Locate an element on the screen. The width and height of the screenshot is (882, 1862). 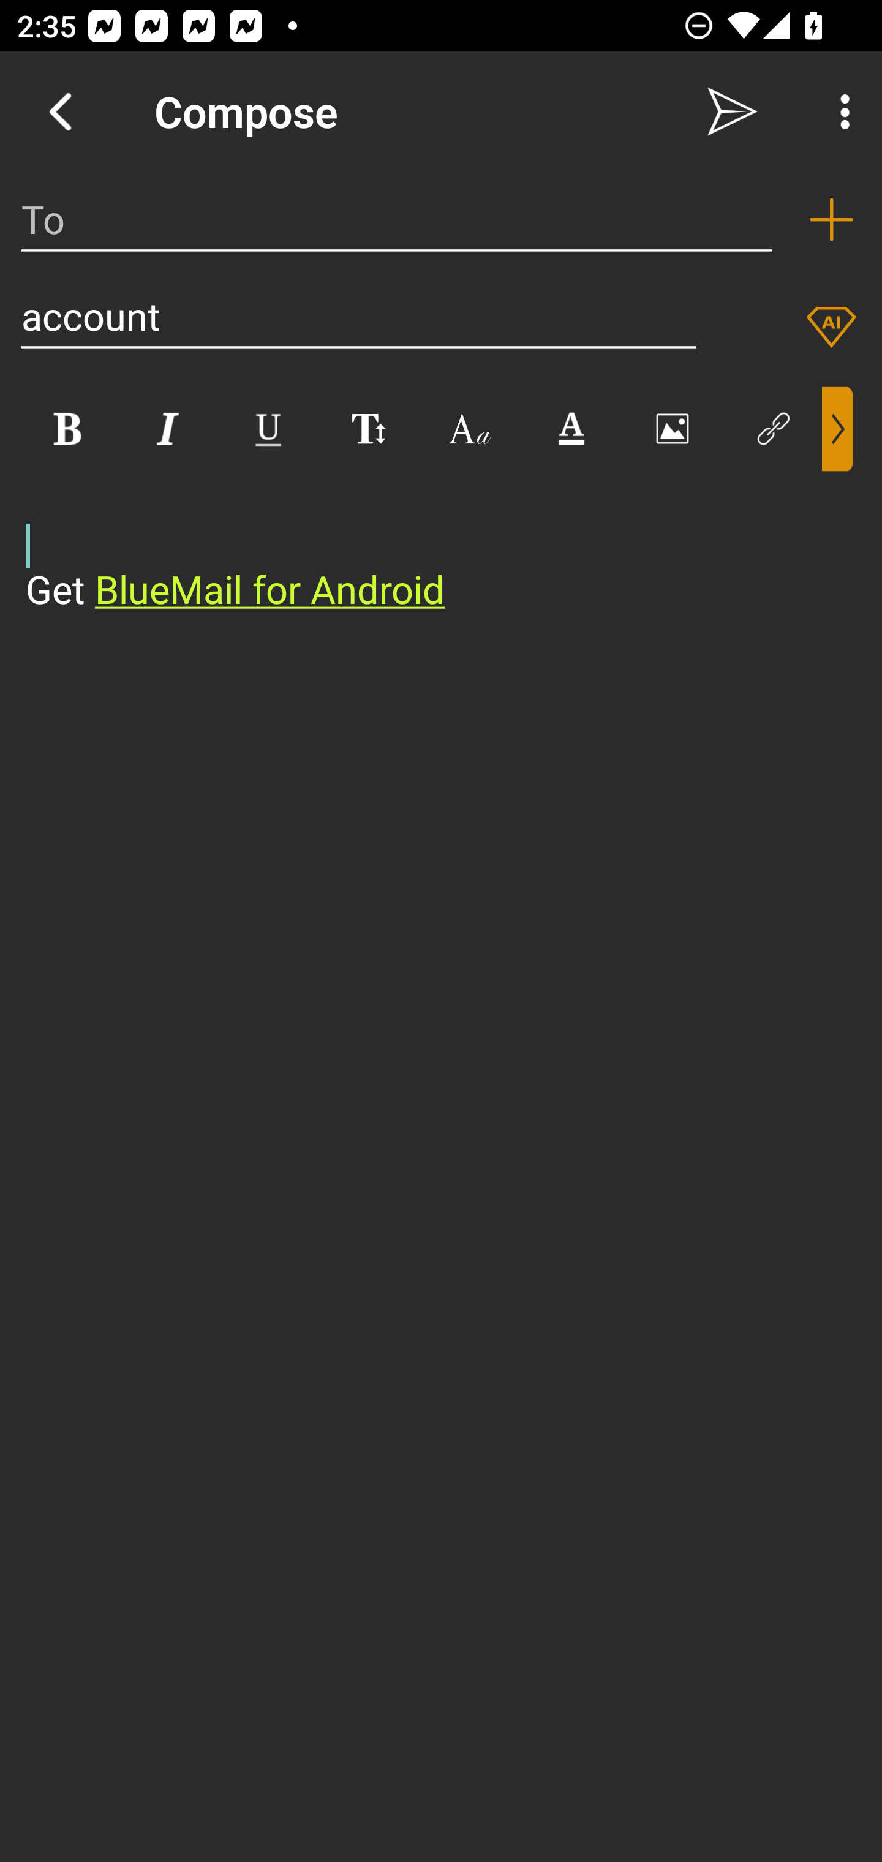
account is located at coordinates (359, 316).